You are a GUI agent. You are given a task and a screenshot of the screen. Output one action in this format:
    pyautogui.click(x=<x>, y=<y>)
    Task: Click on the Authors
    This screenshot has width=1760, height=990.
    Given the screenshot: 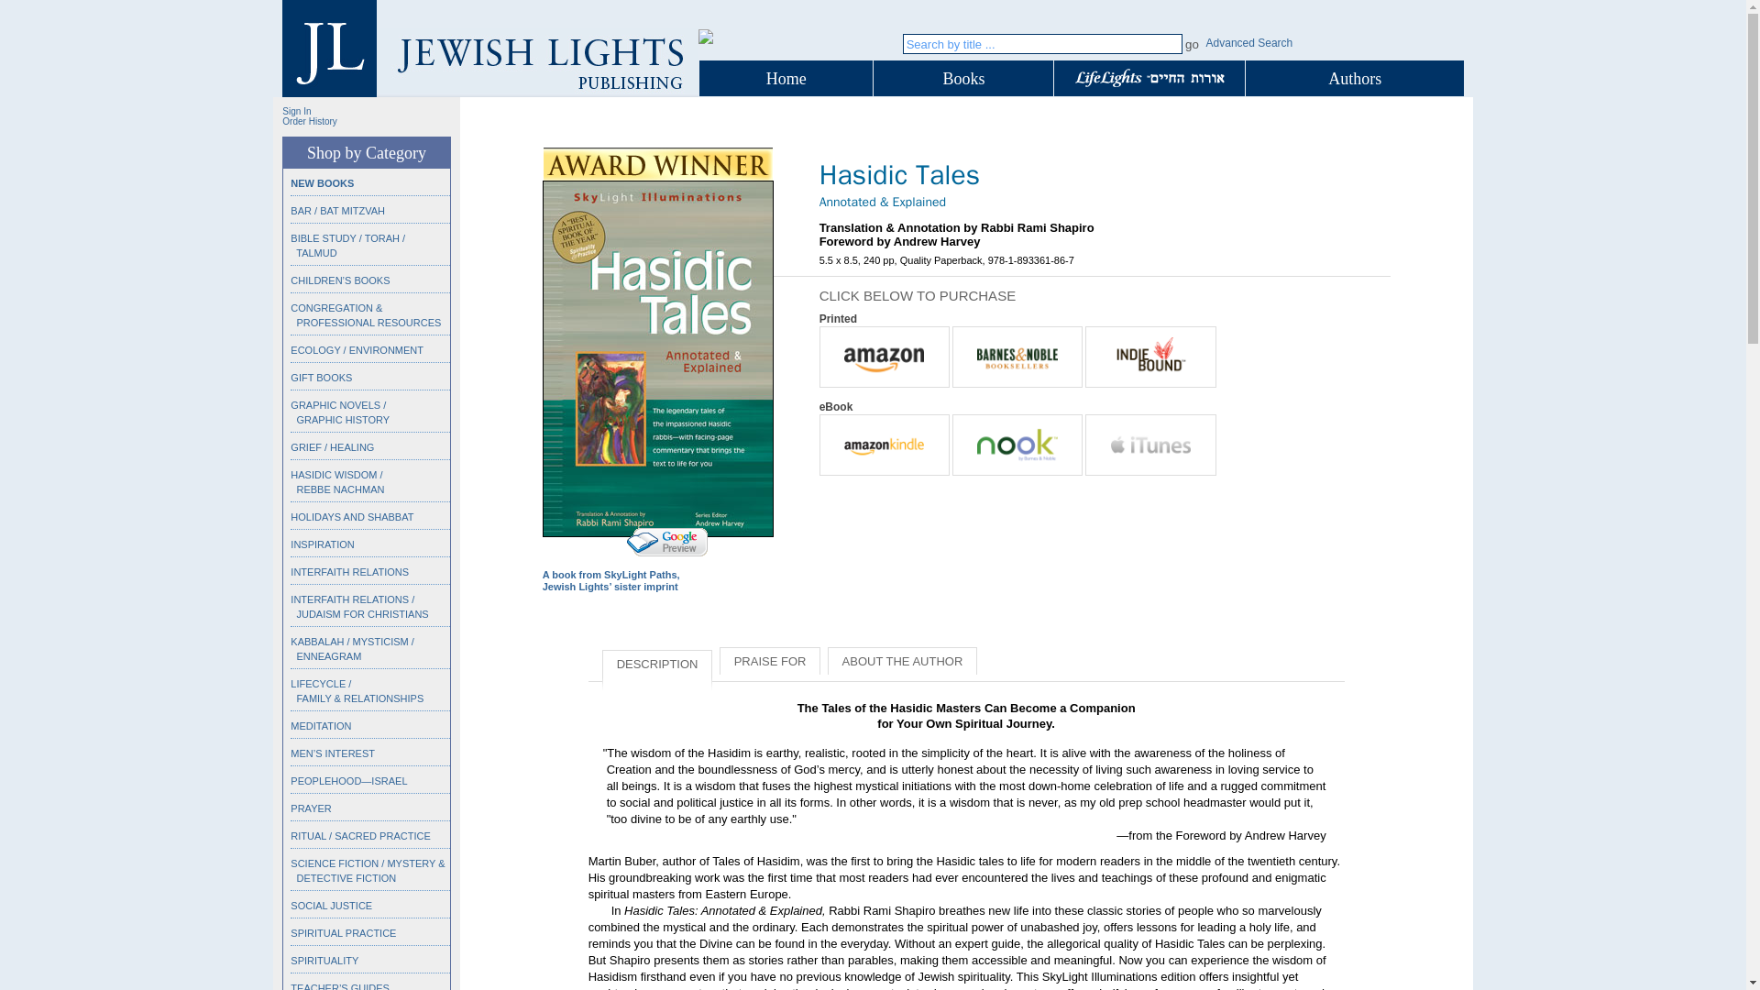 What is the action you would take?
    pyautogui.click(x=1355, y=79)
    